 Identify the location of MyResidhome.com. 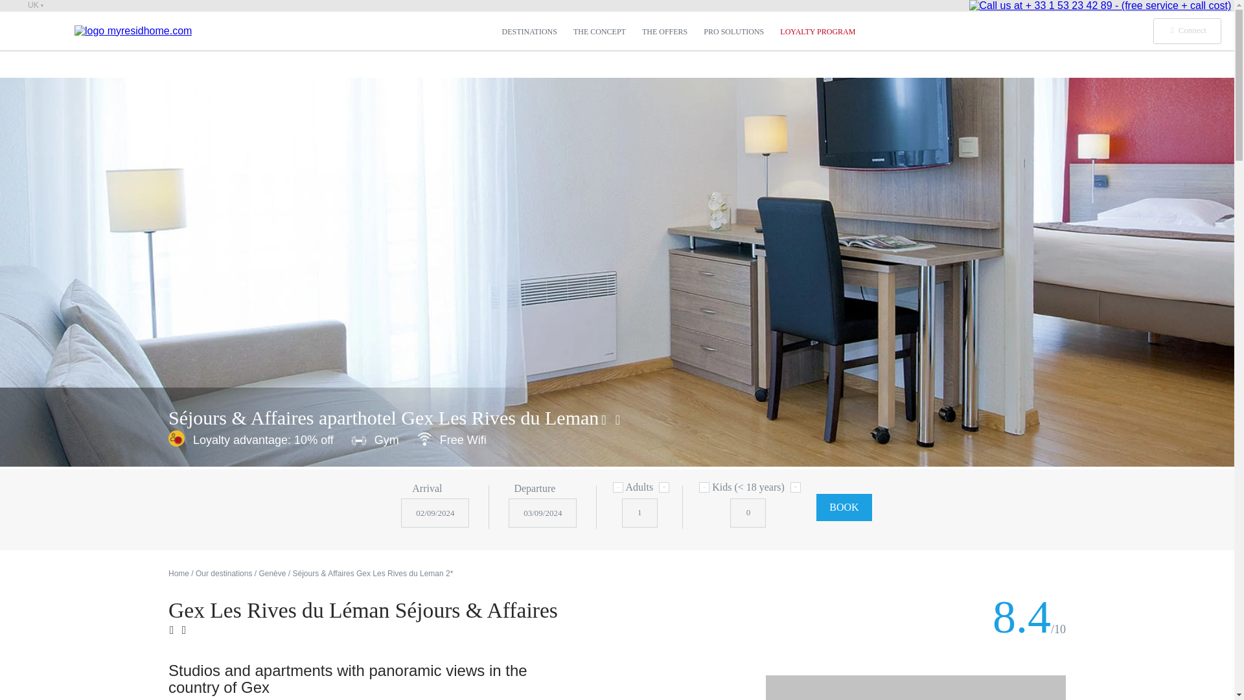
(133, 31).